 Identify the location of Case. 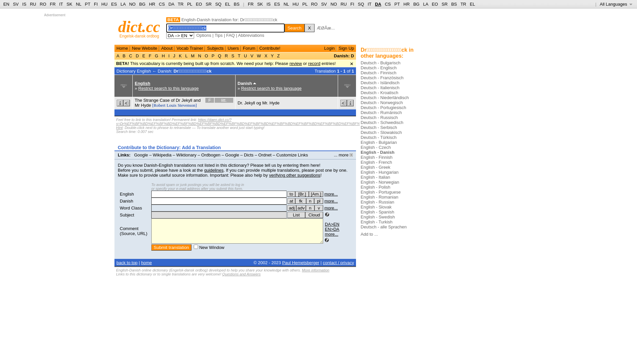
(165, 100).